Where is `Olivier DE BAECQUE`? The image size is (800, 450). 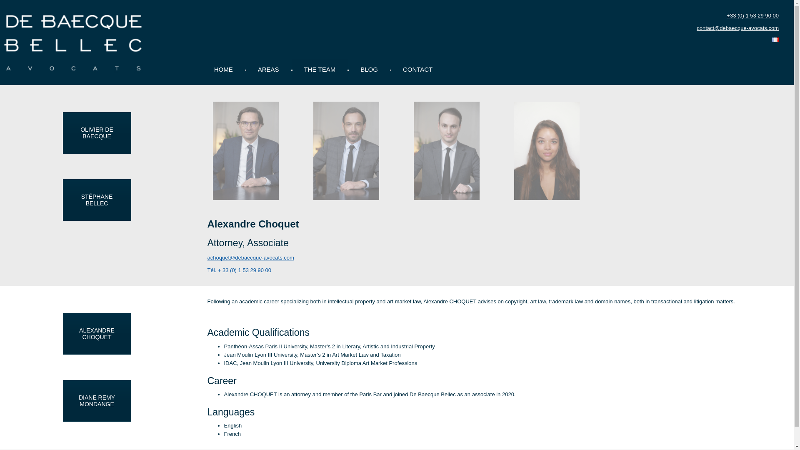
Olivier DE BAECQUE is located at coordinates (246, 151).